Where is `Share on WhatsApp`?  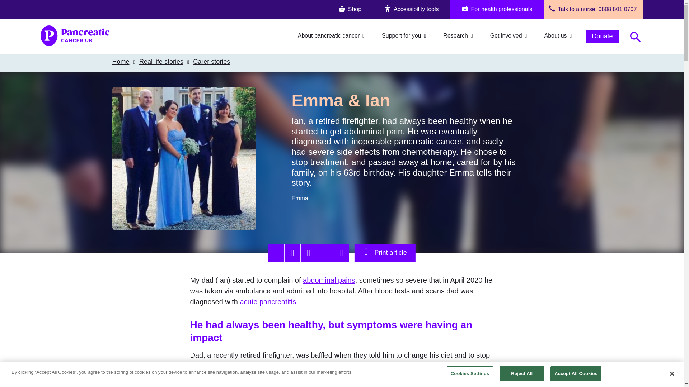 Share on WhatsApp is located at coordinates (325, 253).